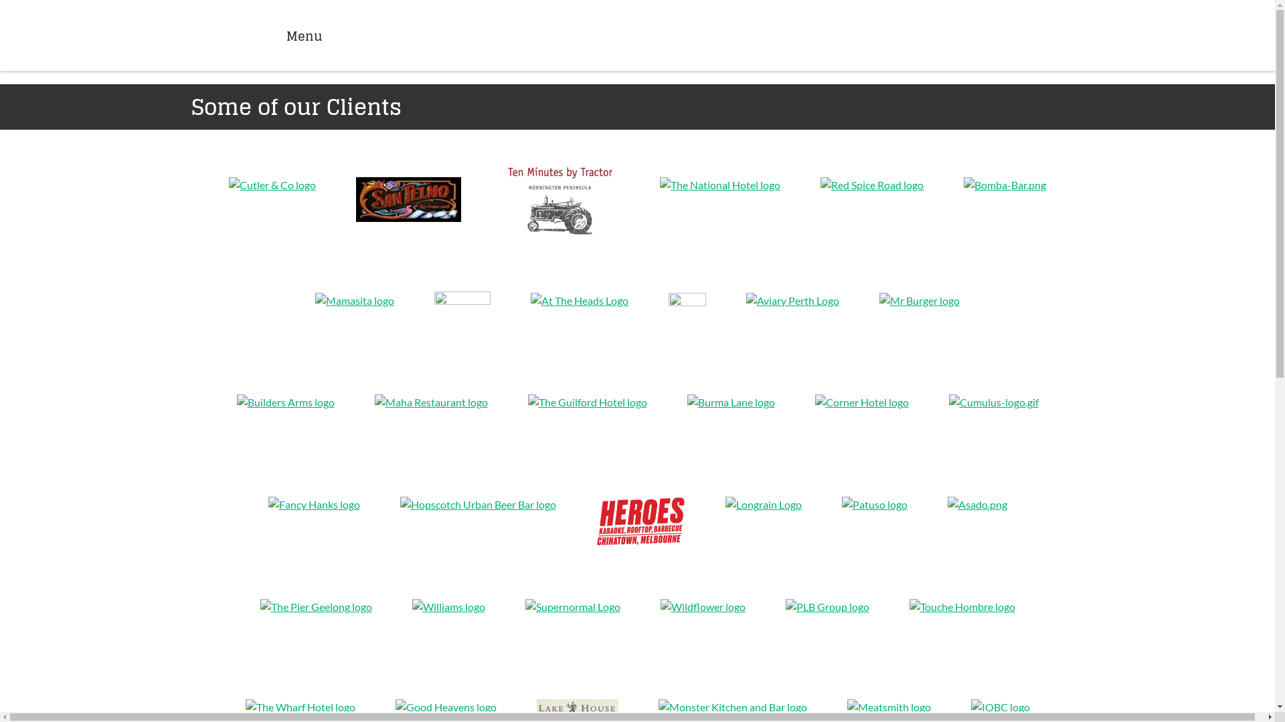 Image resolution: width=1285 pixels, height=722 pixels. Describe the element at coordinates (994, 402) in the screenshot. I see `Cumulus Inc logo` at that location.